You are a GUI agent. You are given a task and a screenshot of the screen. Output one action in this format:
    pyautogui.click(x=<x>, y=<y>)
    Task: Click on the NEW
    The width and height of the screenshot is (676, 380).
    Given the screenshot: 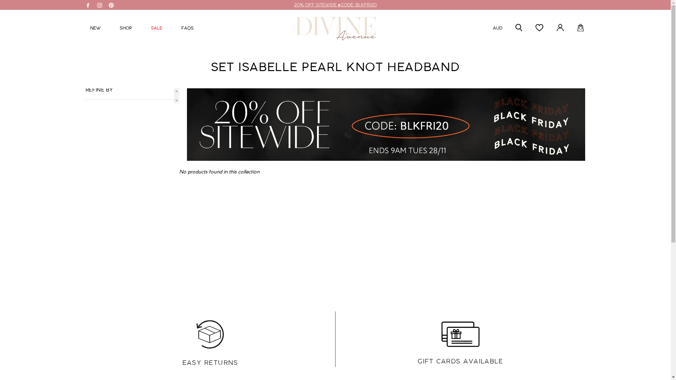 What is the action you would take?
    pyautogui.click(x=95, y=29)
    